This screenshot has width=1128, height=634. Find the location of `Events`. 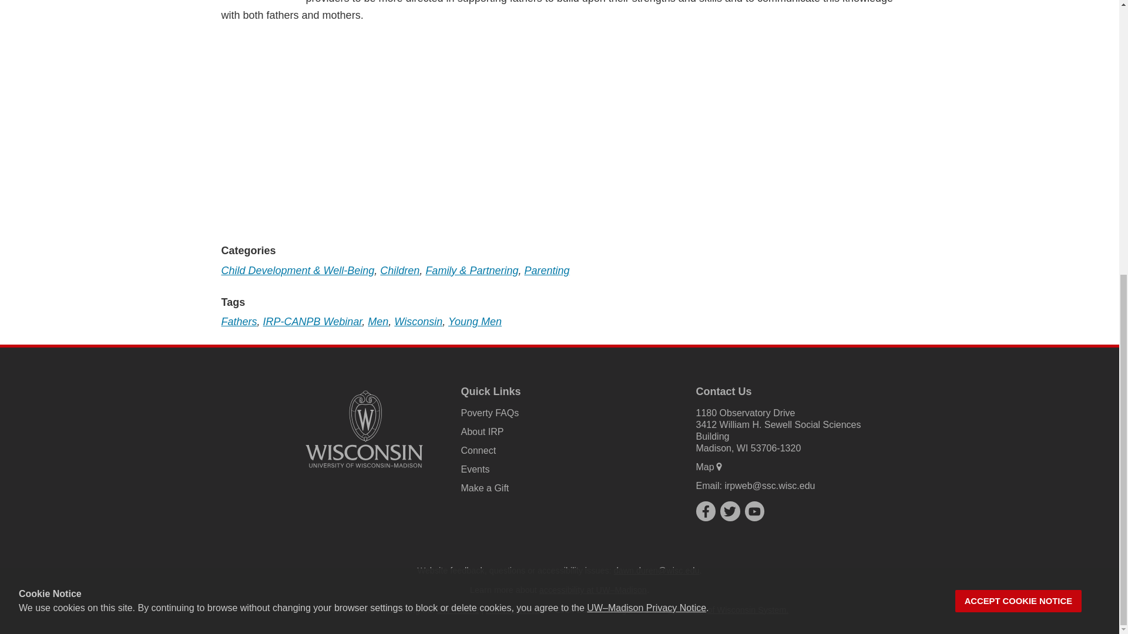

Events is located at coordinates (475, 468).